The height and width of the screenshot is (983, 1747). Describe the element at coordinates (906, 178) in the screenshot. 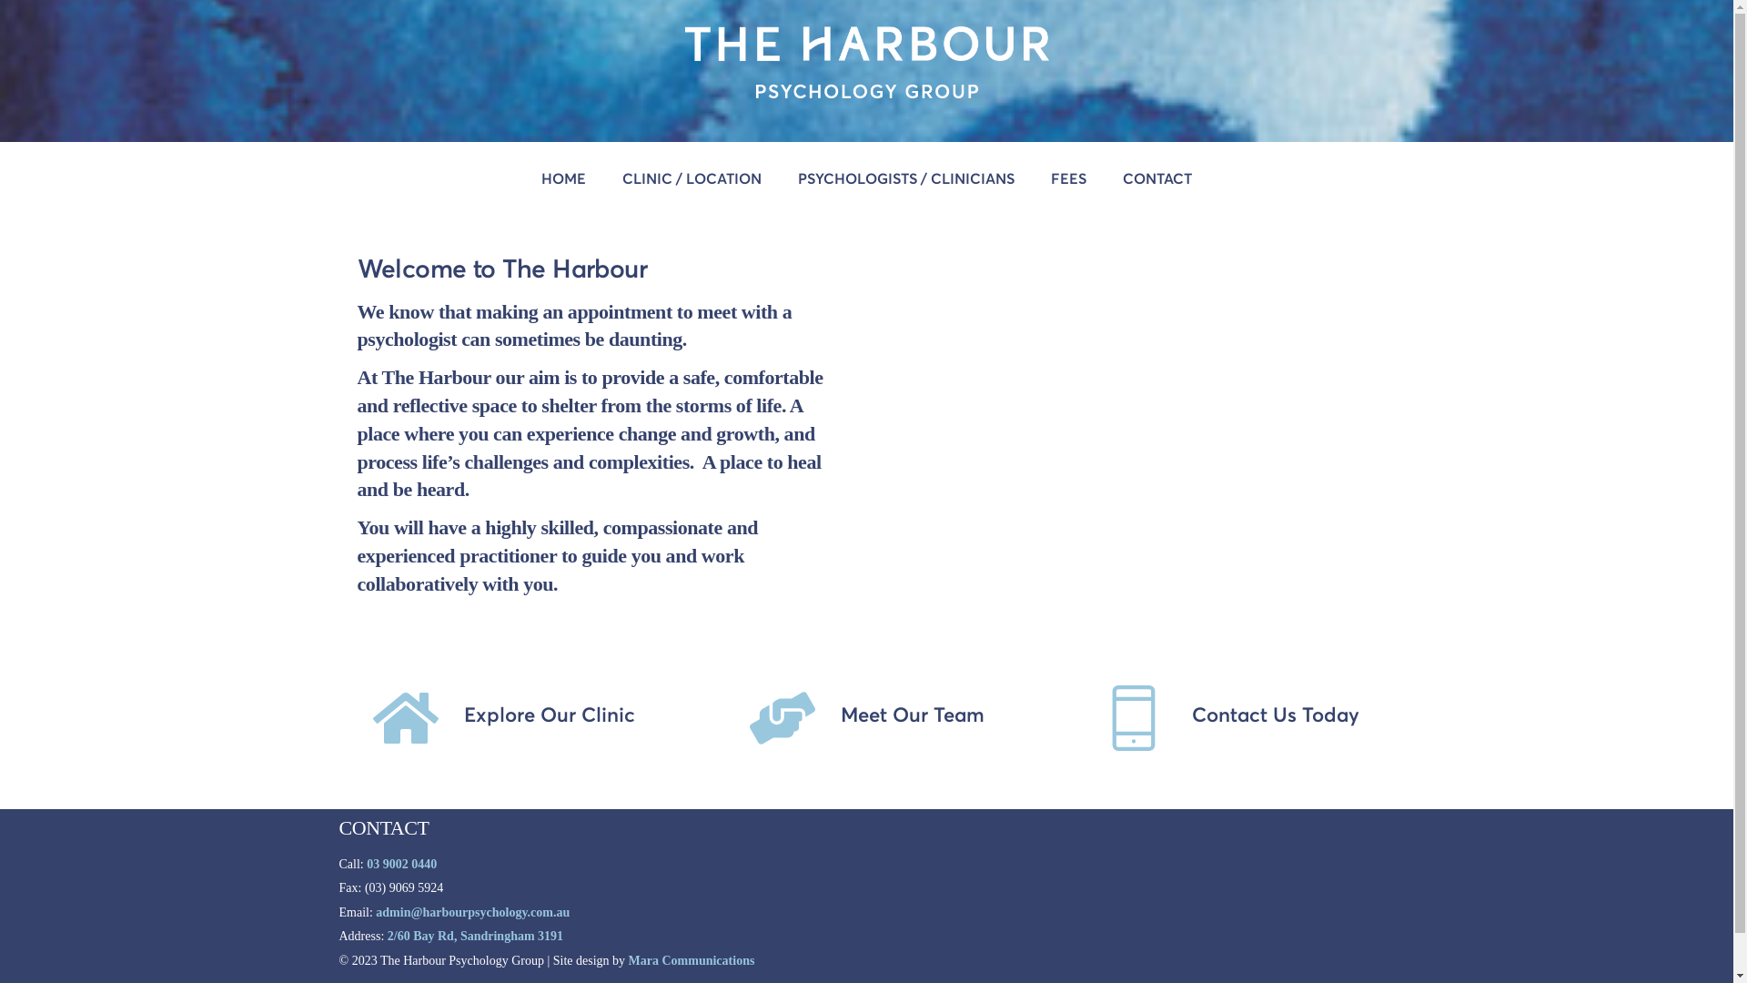

I see `PSYCHOLOGISTS / CLINICIANS` at that location.